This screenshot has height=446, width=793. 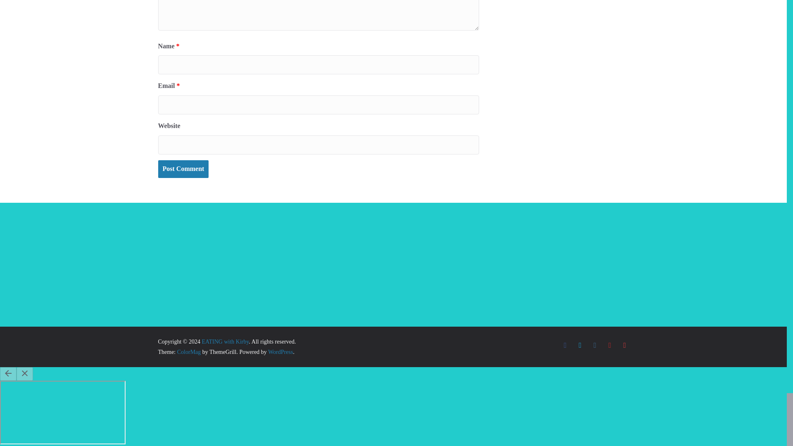 I want to click on Post Comment, so click(x=183, y=168).